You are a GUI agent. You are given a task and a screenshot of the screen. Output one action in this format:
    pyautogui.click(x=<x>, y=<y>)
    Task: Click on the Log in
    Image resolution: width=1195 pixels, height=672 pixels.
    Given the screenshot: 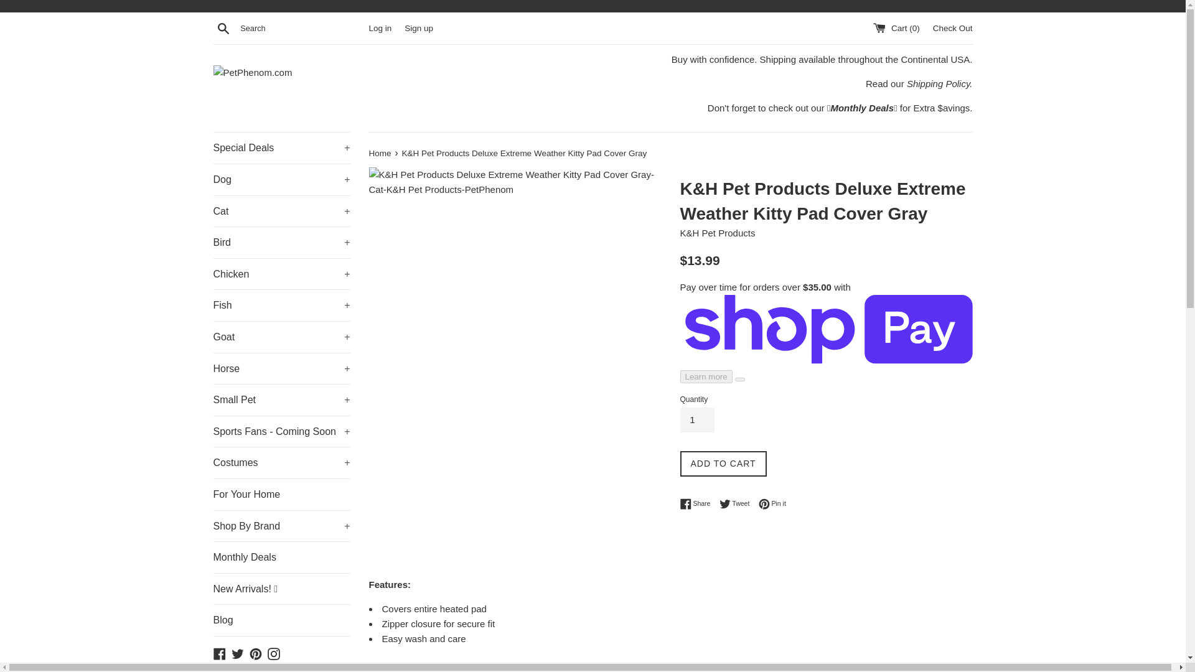 What is the action you would take?
    pyautogui.click(x=380, y=27)
    